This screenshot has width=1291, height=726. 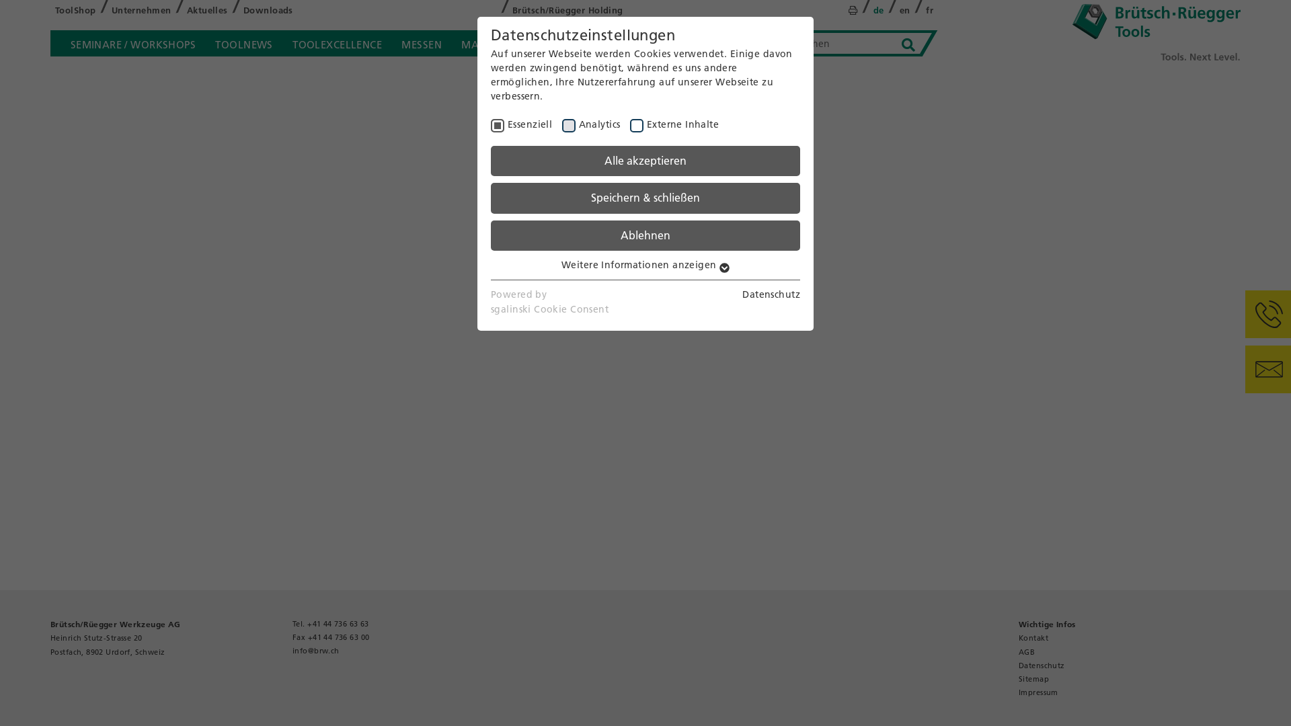 What do you see at coordinates (75, 11) in the screenshot?
I see `ToolShop` at bounding box center [75, 11].